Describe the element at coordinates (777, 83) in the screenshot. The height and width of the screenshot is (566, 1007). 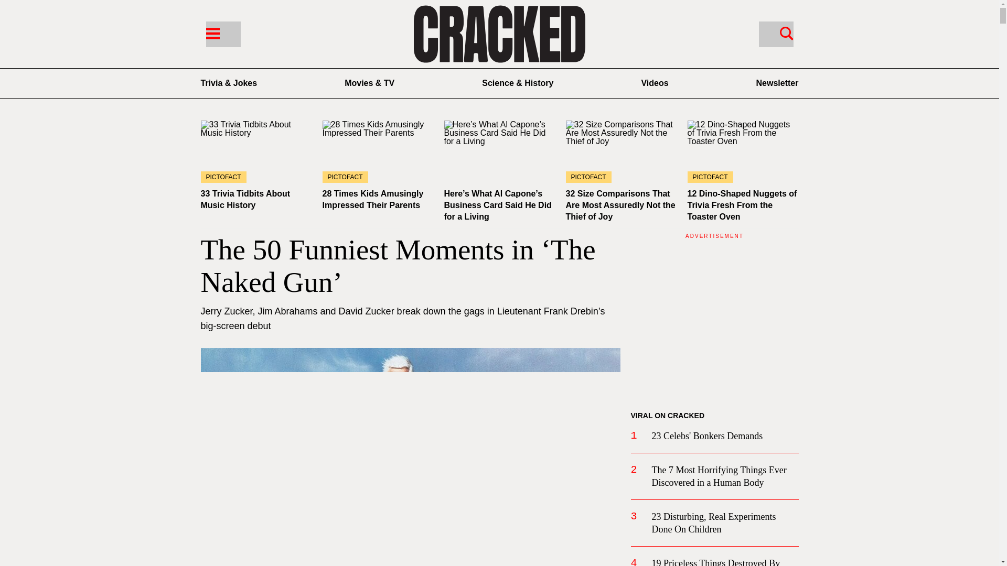
I see `Newsletter` at that location.